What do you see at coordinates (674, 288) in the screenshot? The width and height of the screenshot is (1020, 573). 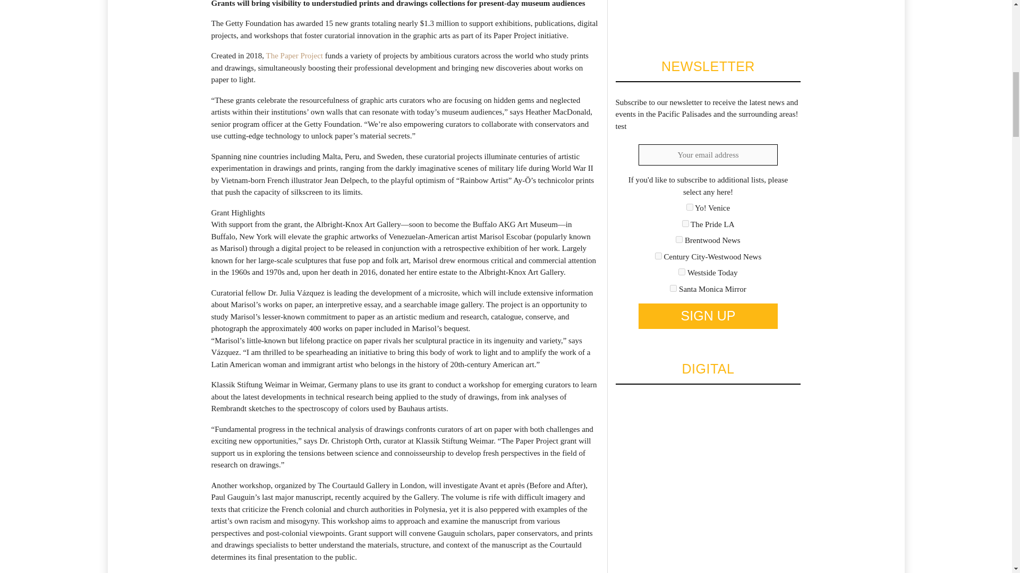 I see `d0b5733862` at bounding box center [674, 288].